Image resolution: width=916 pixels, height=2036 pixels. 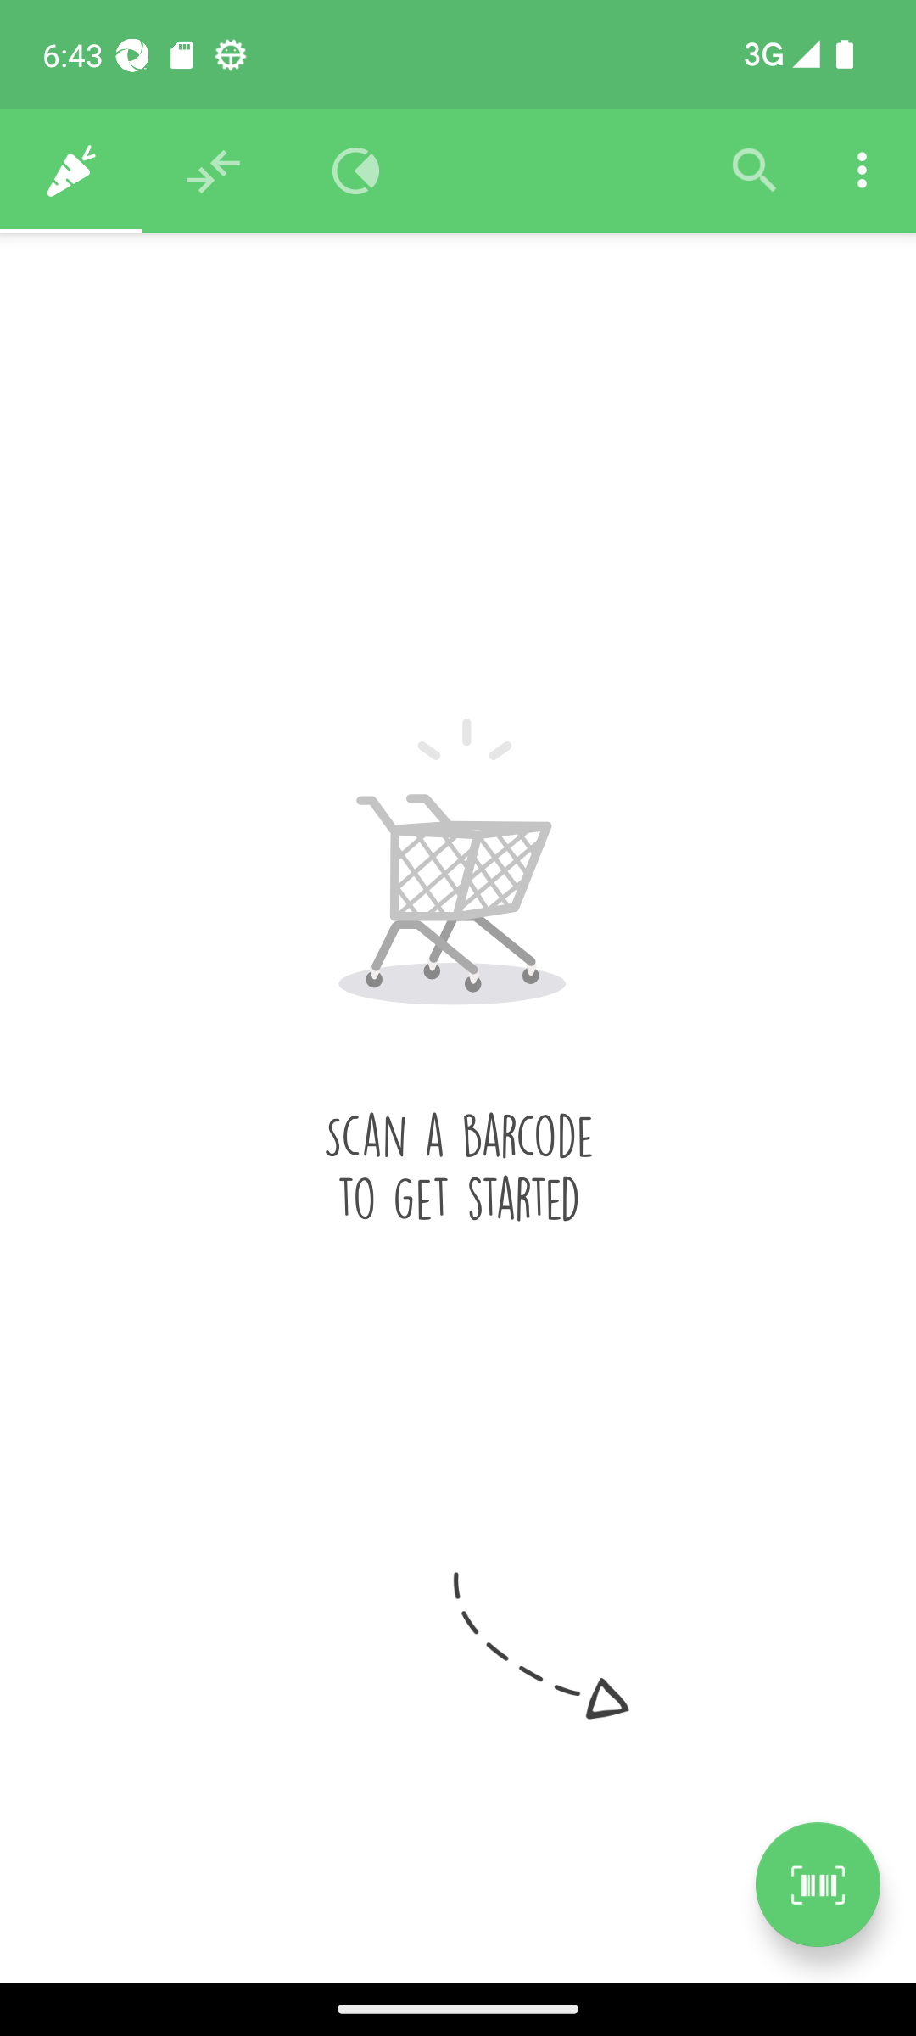 I want to click on Scan a product, so click(x=818, y=1884).